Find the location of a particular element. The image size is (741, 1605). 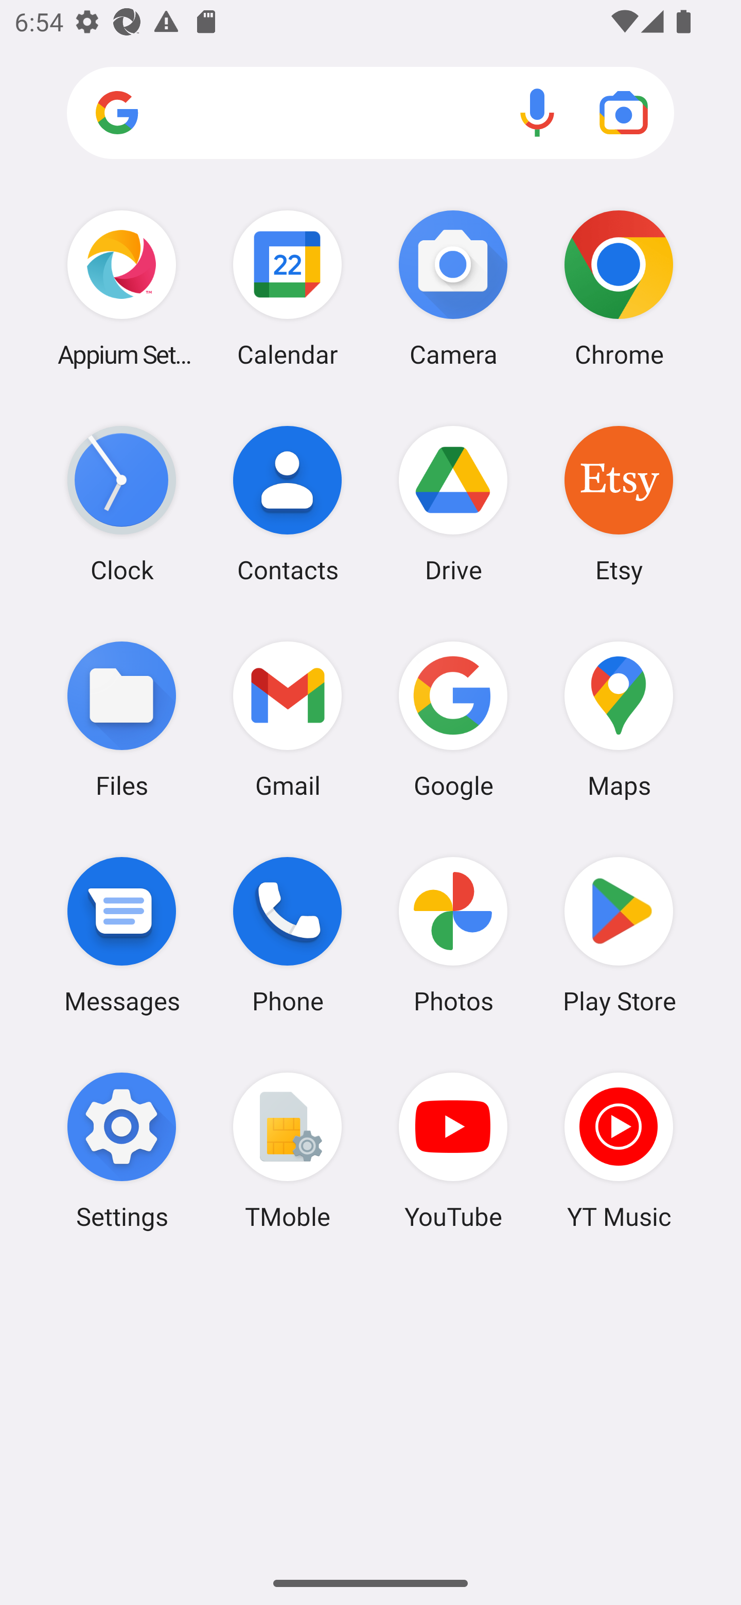

Contacts is located at coordinates (287, 504).